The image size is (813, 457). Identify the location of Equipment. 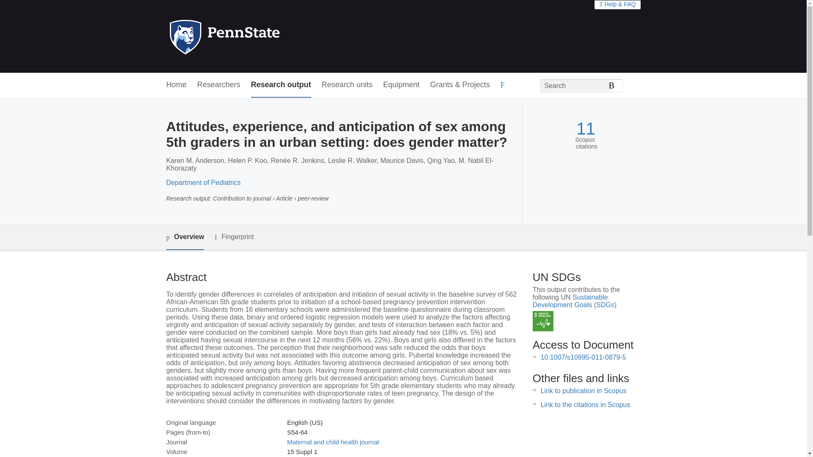
(401, 85).